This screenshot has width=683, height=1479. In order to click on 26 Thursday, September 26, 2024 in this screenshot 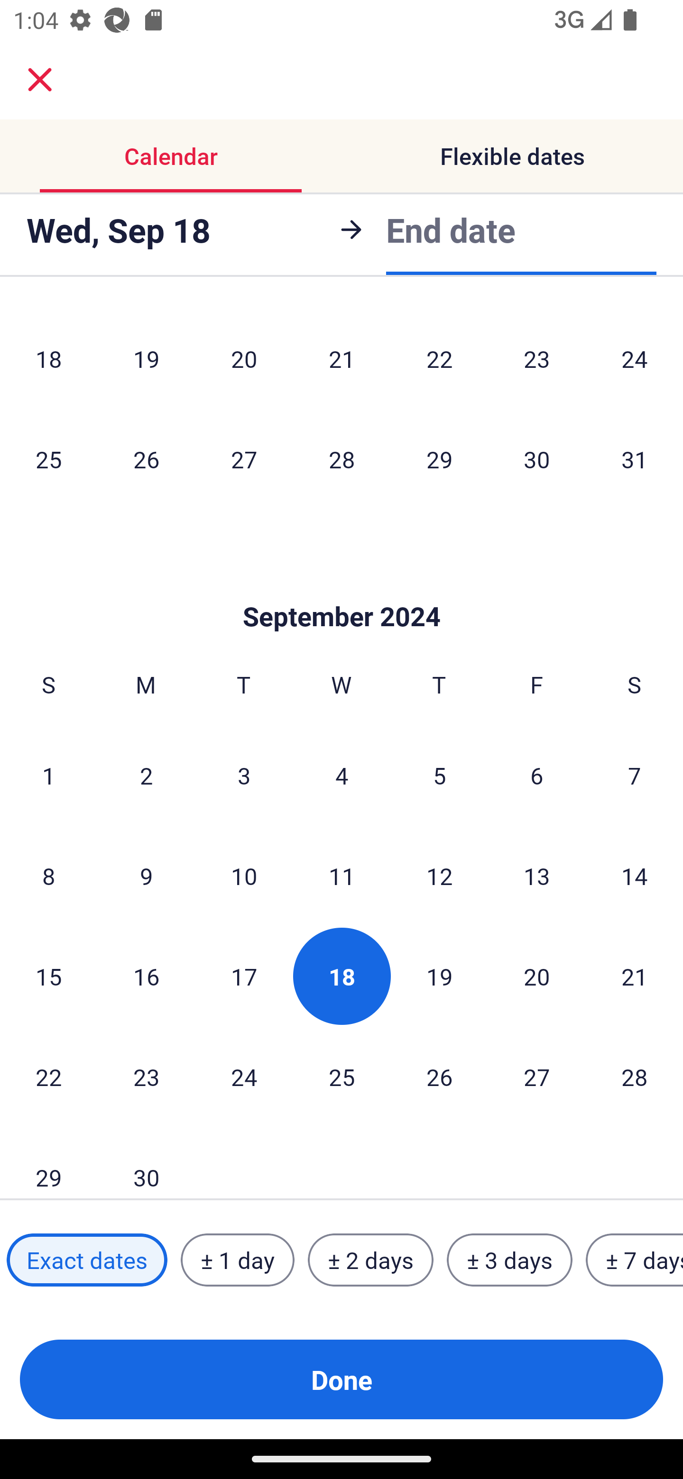, I will do `click(439, 1077)`.